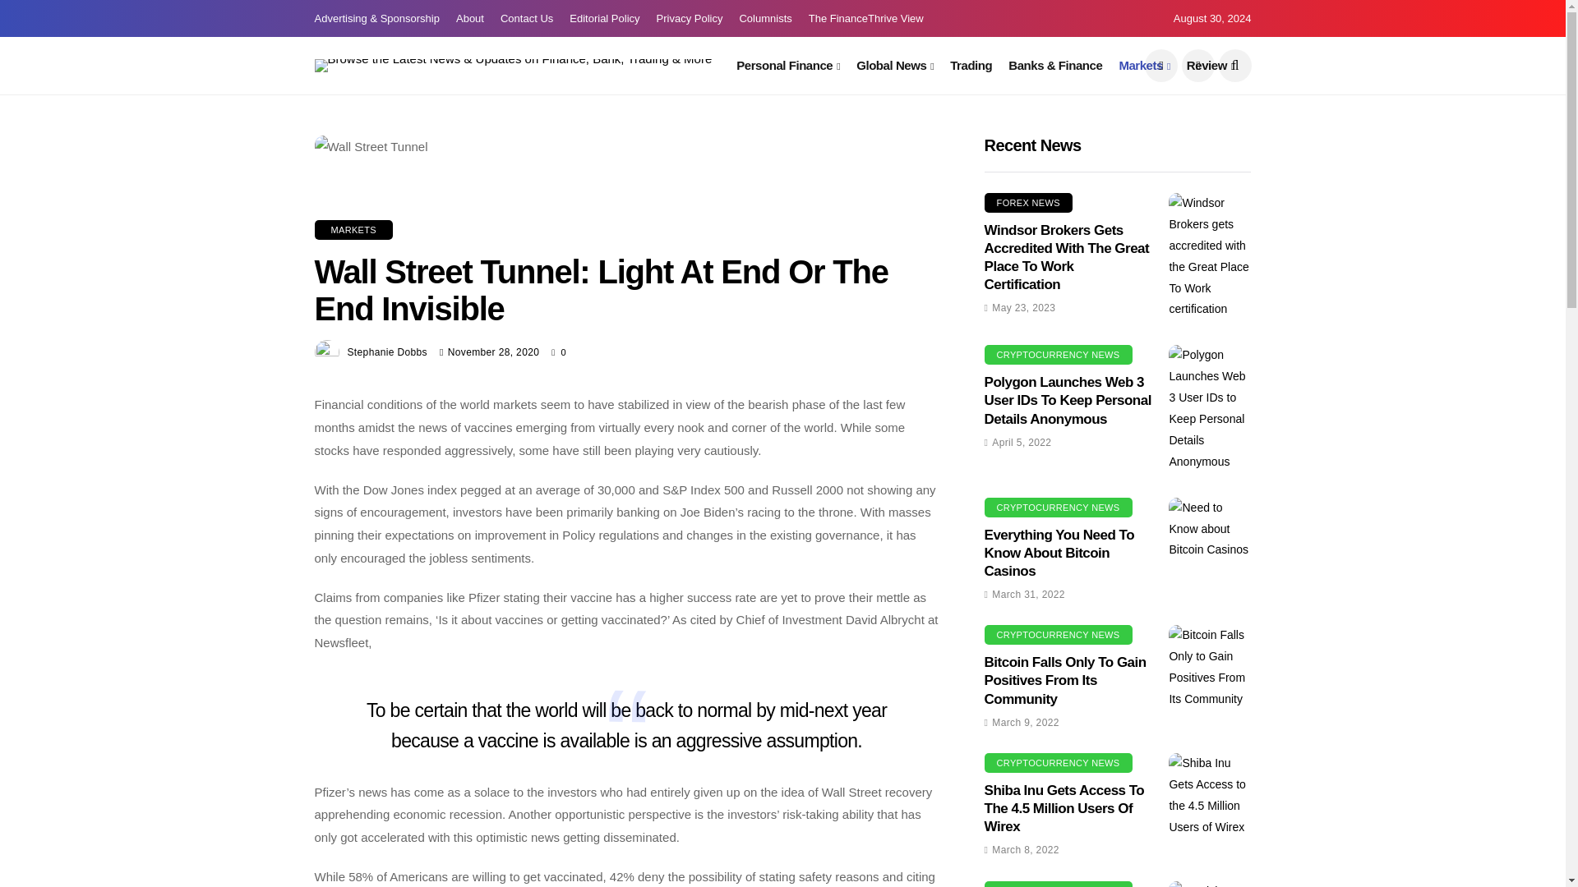 Image resolution: width=1578 pixels, height=887 pixels. What do you see at coordinates (689, 18) in the screenshot?
I see `Privacy Policy` at bounding box center [689, 18].